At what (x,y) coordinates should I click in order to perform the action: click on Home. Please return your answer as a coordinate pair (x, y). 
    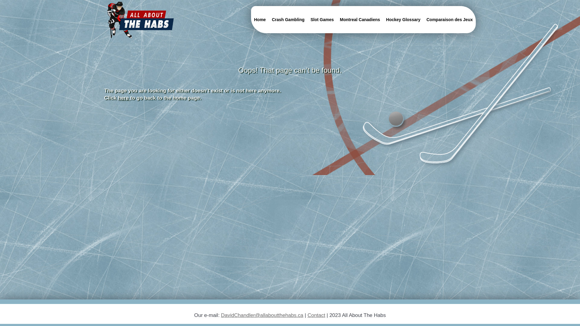
    Looking at the image, I should click on (260, 20).